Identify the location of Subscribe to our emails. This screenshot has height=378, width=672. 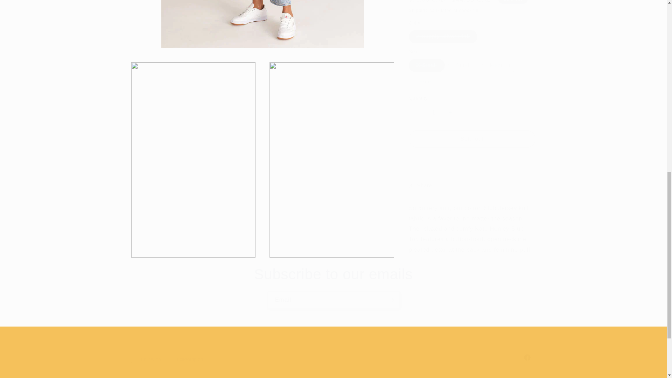
(333, 274).